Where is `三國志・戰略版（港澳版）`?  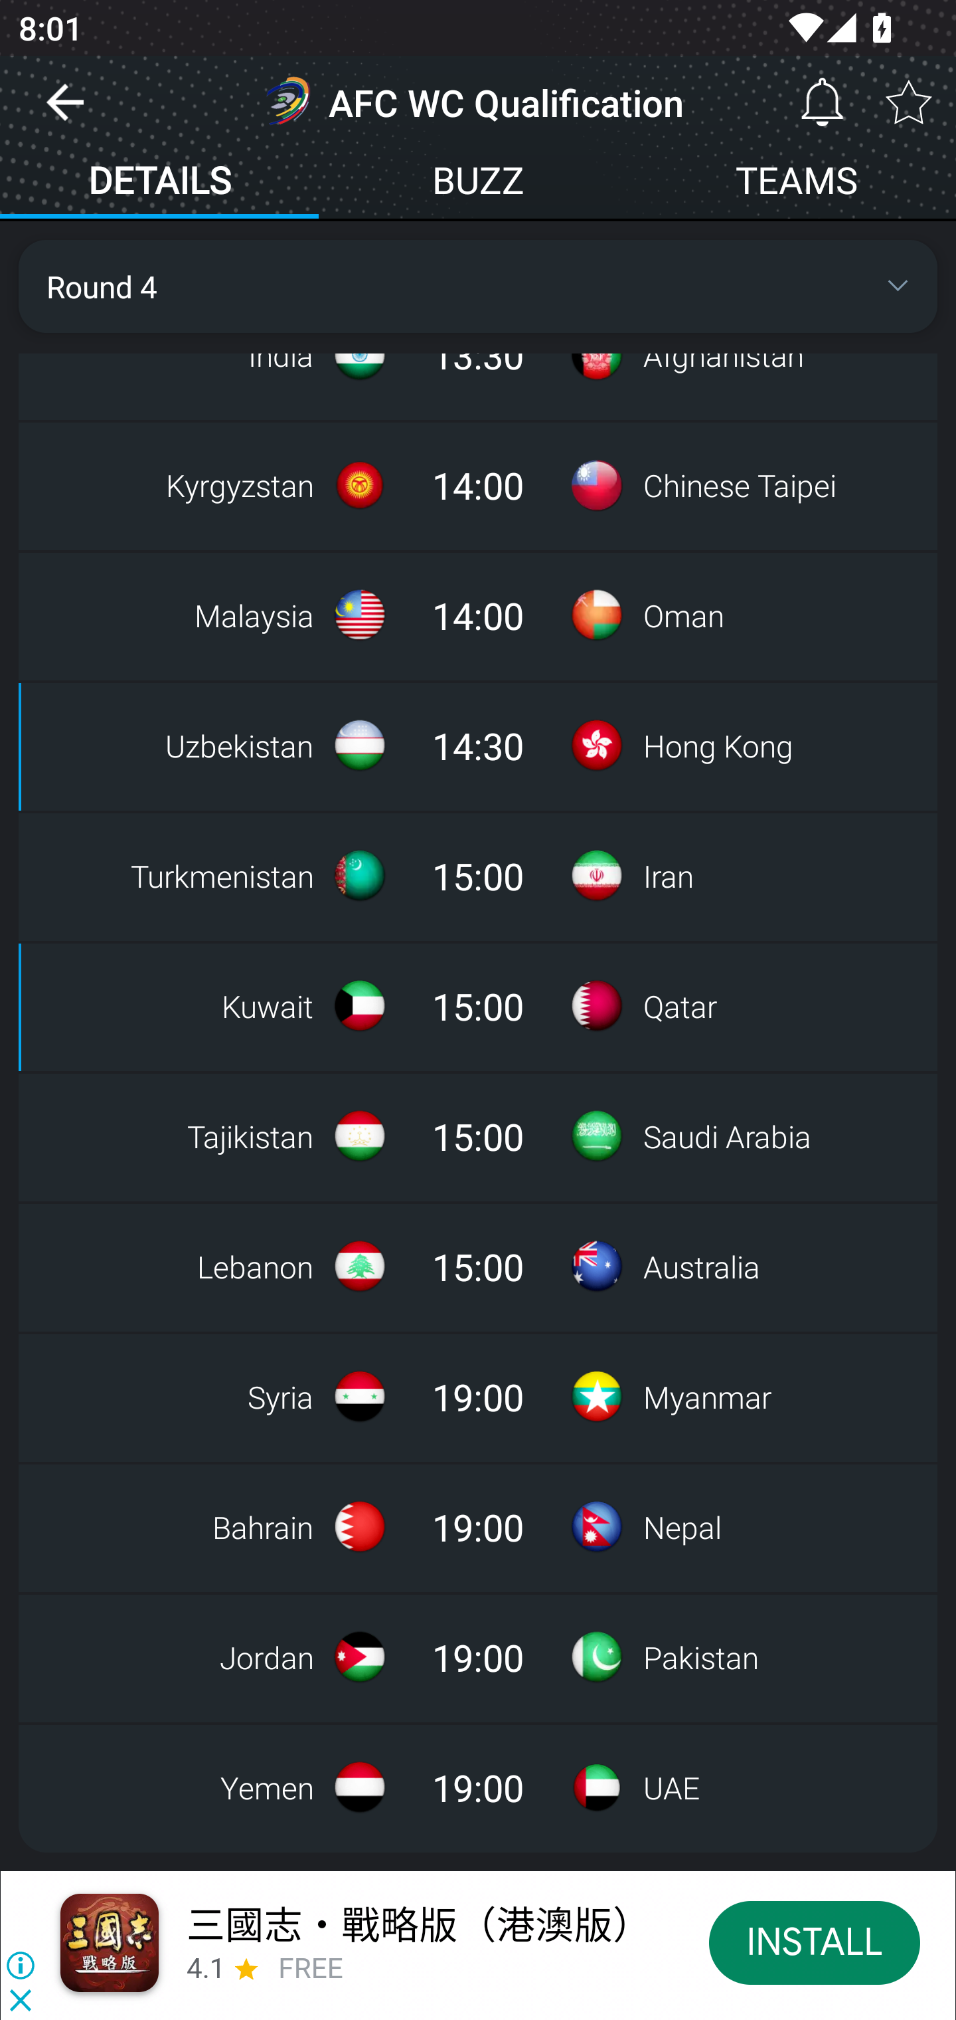
三國志・戰略版（港澳版） is located at coordinates (418, 1924).